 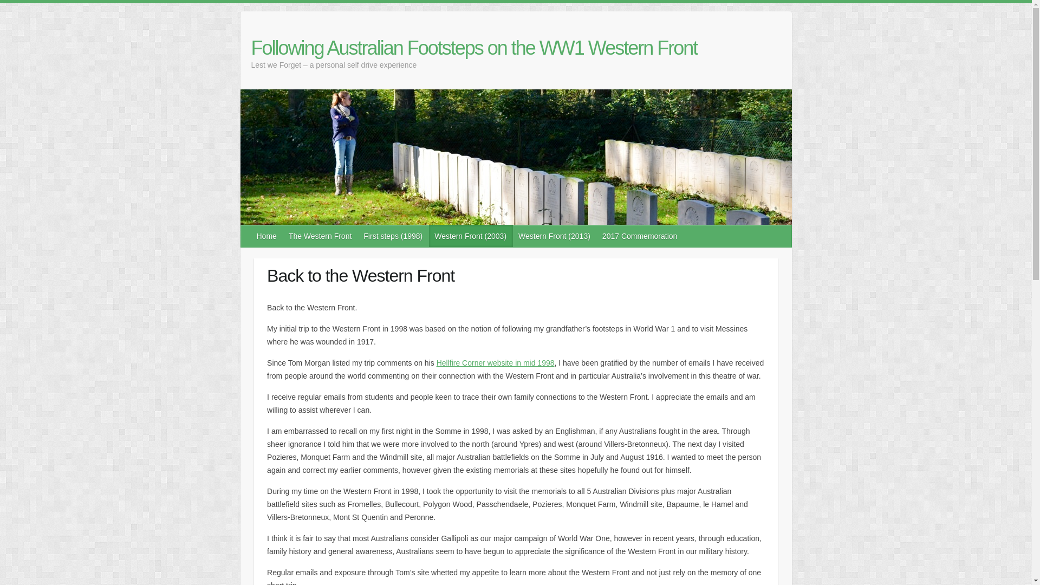 What do you see at coordinates (320, 236) in the screenshot?
I see `The Western Front` at bounding box center [320, 236].